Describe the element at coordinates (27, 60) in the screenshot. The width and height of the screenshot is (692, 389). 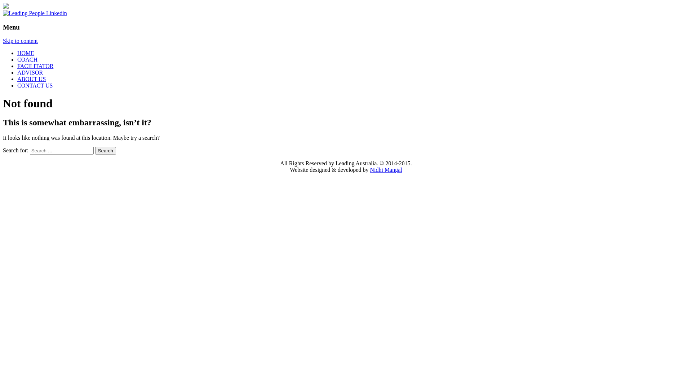
I see `COACH` at that location.